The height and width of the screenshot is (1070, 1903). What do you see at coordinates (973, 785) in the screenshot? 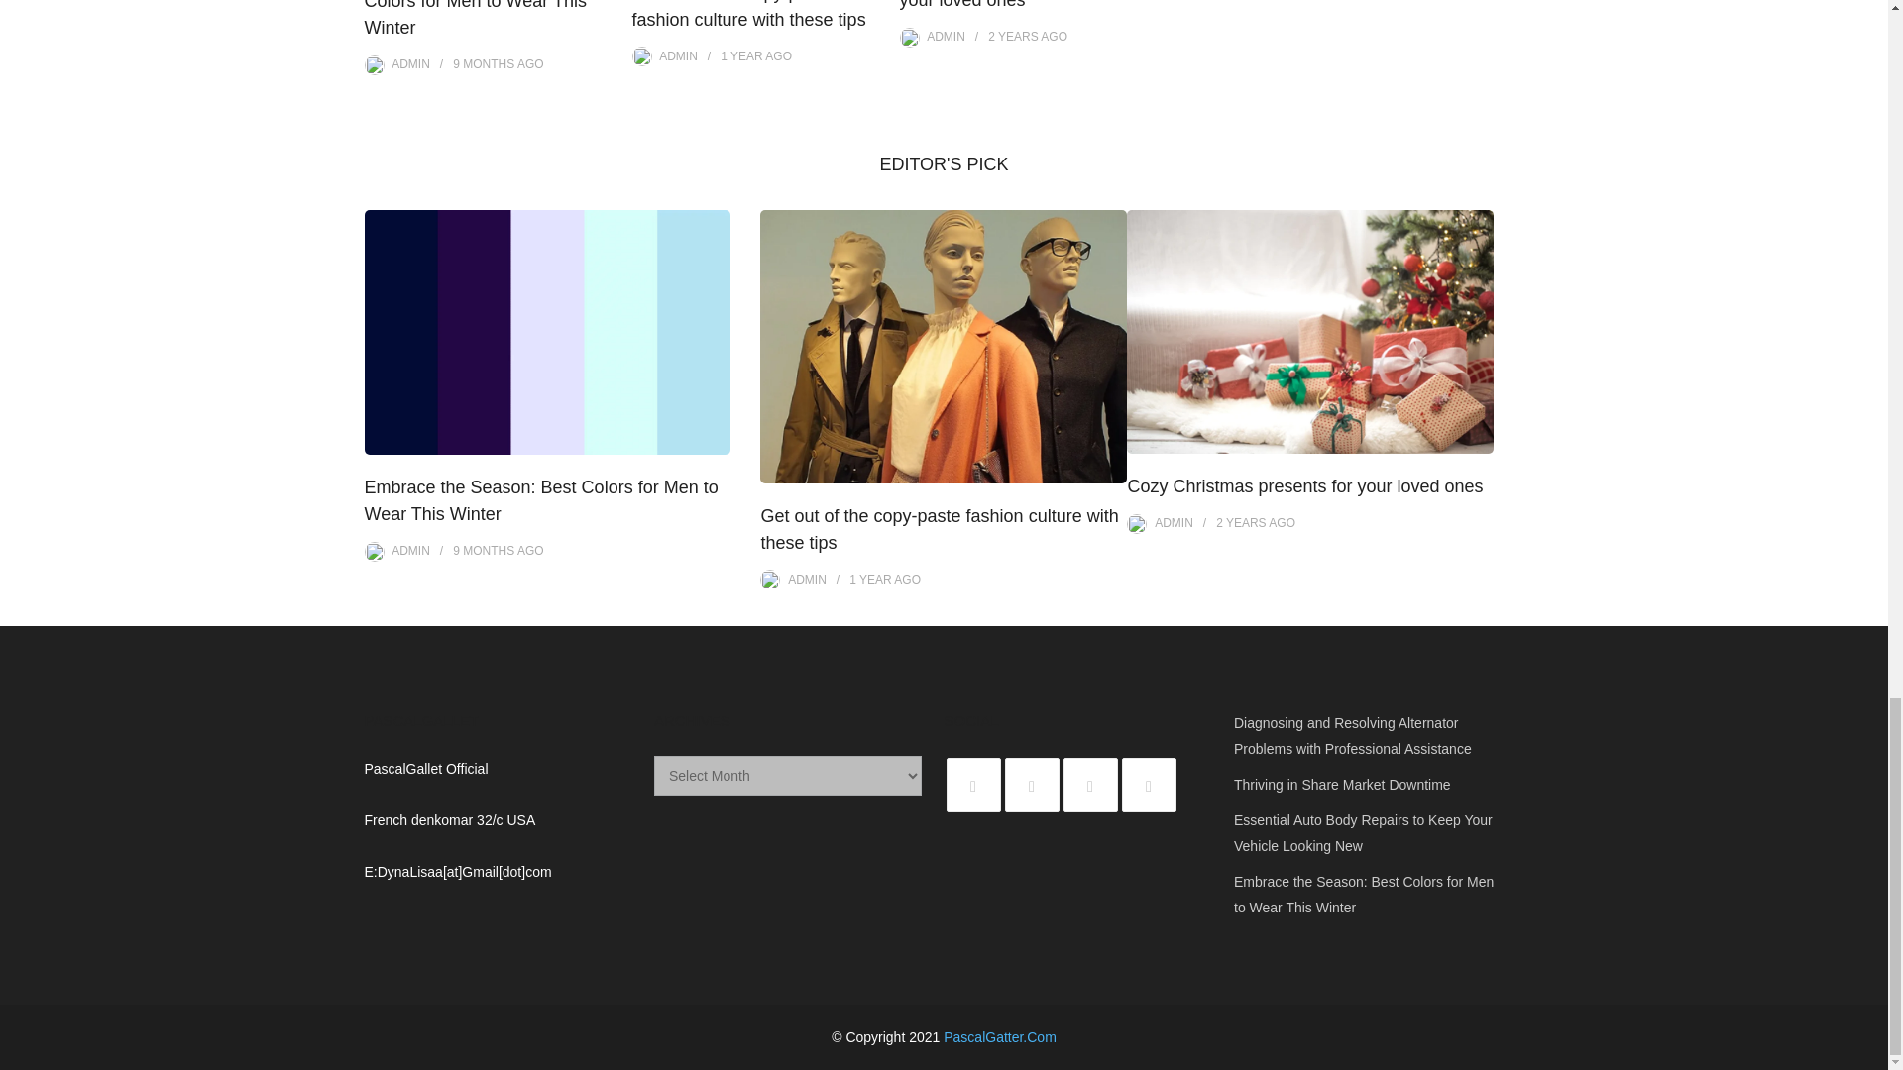
I see `Twitter` at bounding box center [973, 785].